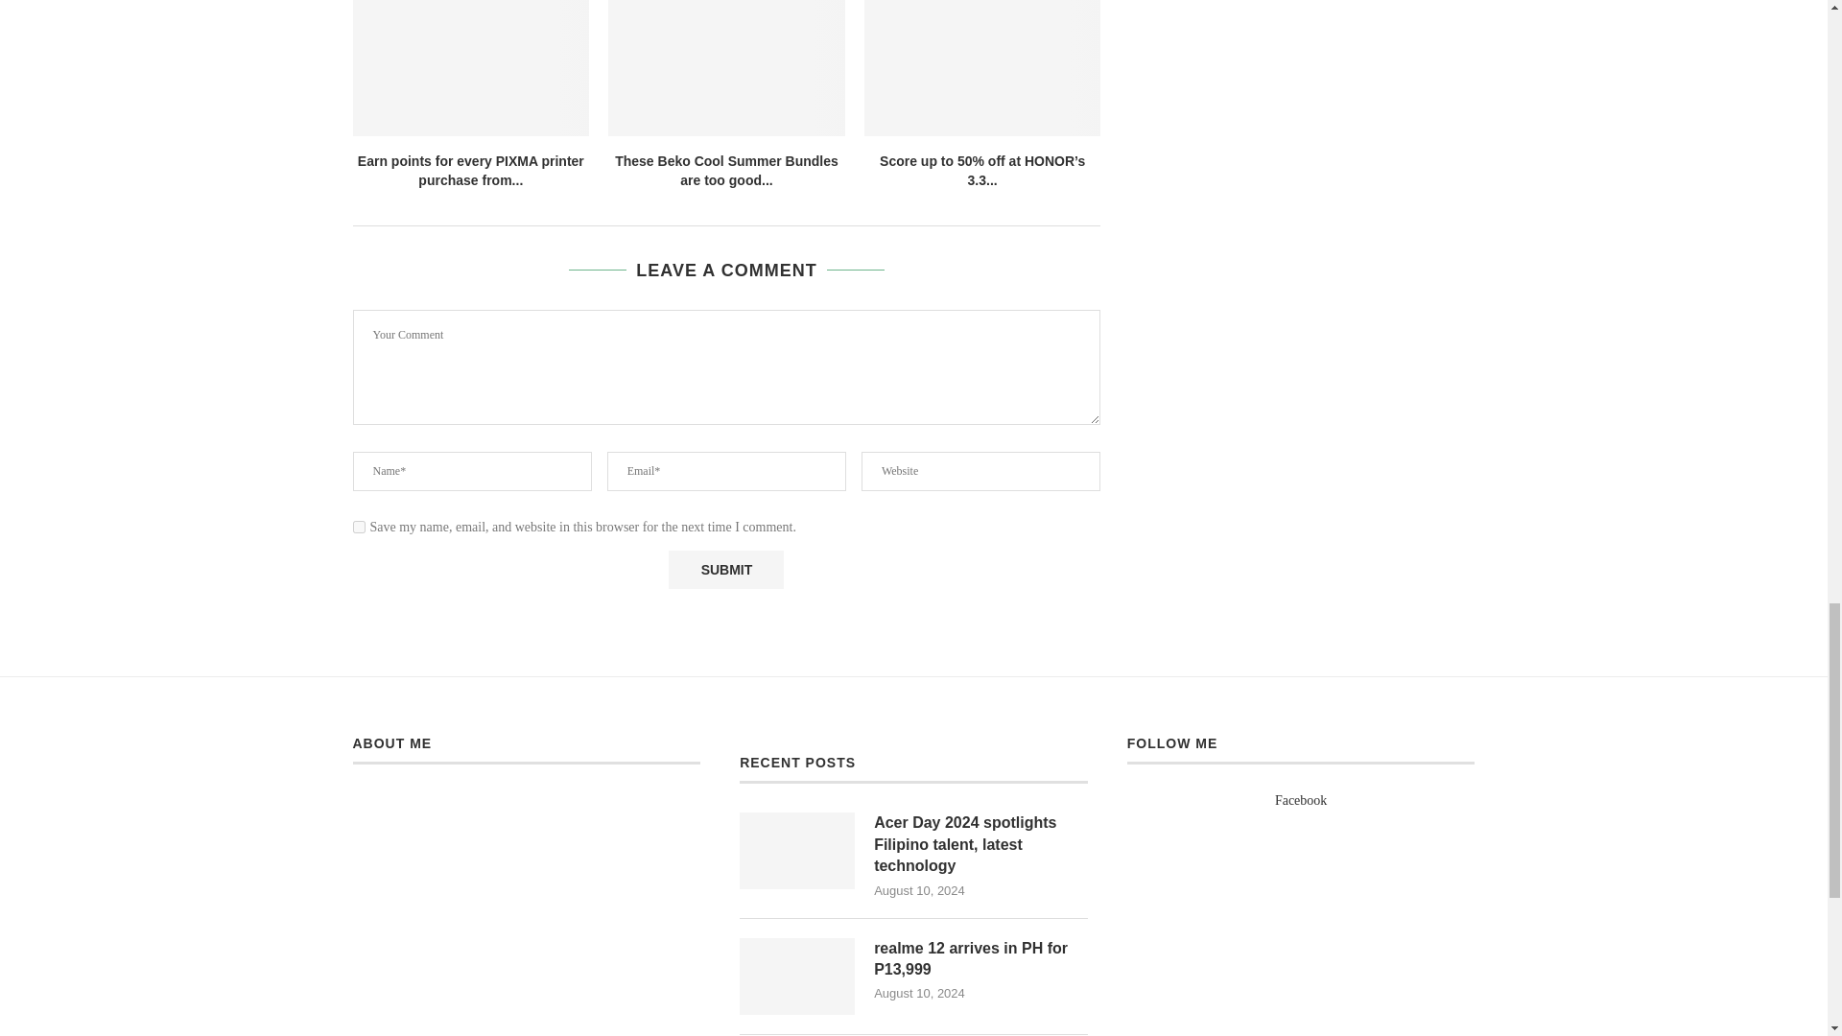 This screenshot has height=1036, width=1842. I want to click on yes, so click(359, 528).